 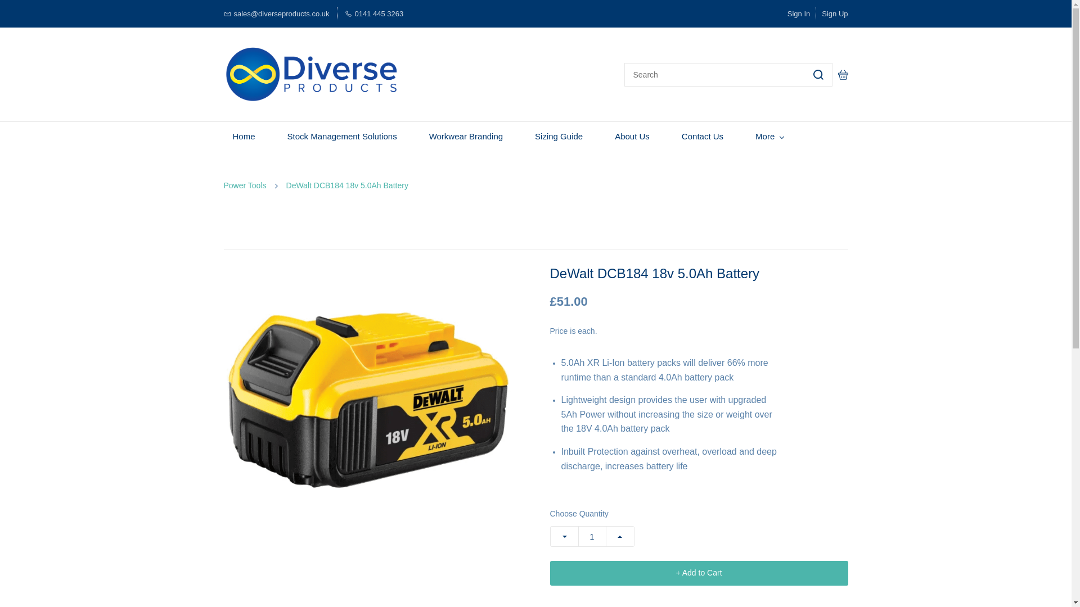 I want to click on About Us, so click(x=632, y=136).